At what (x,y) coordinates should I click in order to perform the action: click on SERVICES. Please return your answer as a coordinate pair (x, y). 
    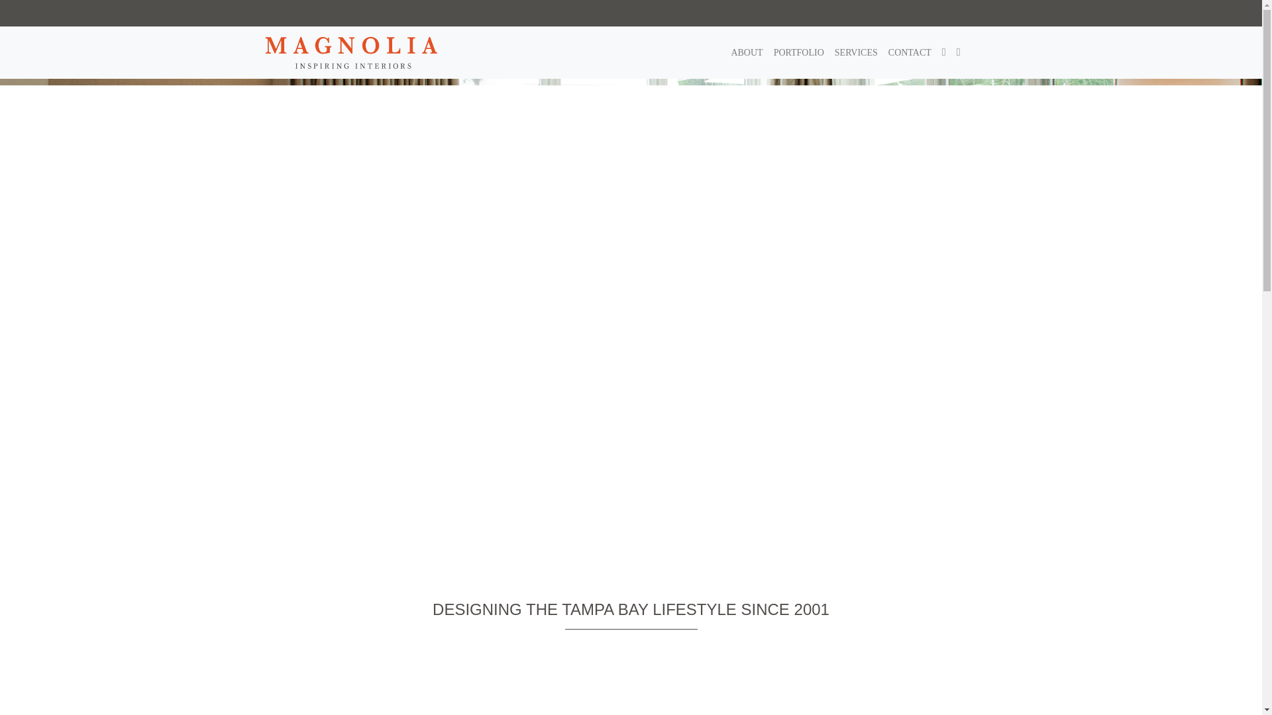
    Looking at the image, I should click on (856, 52).